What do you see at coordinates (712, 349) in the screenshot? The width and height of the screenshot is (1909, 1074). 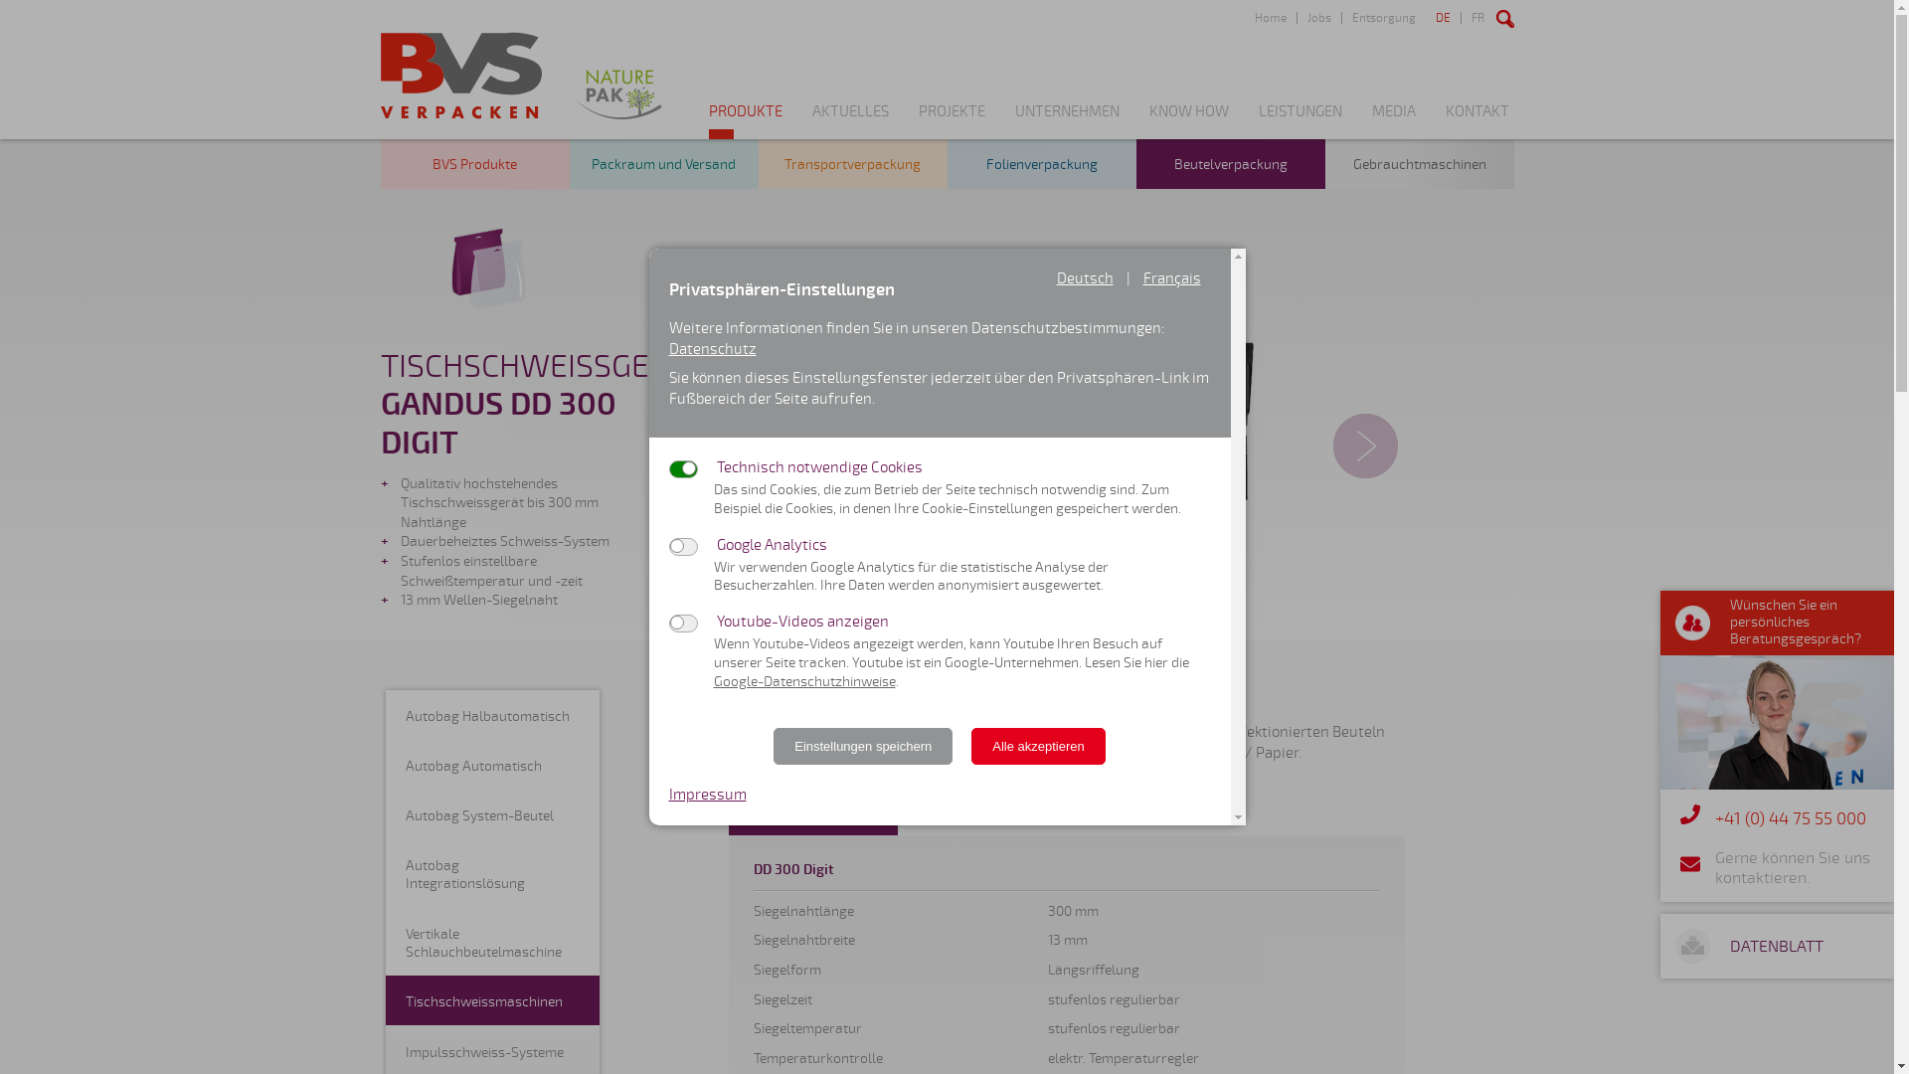 I see `Datenschutz` at bounding box center [712, 349].